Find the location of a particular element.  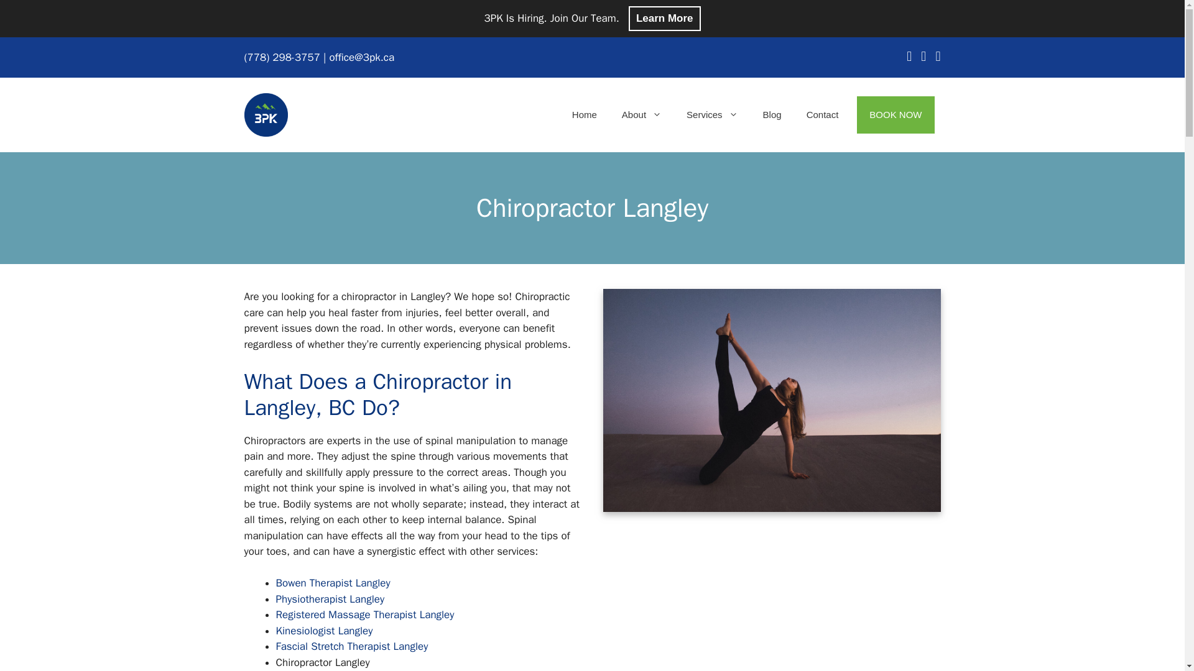

Physiotherapist Langley is located at coordinates (330, 599).